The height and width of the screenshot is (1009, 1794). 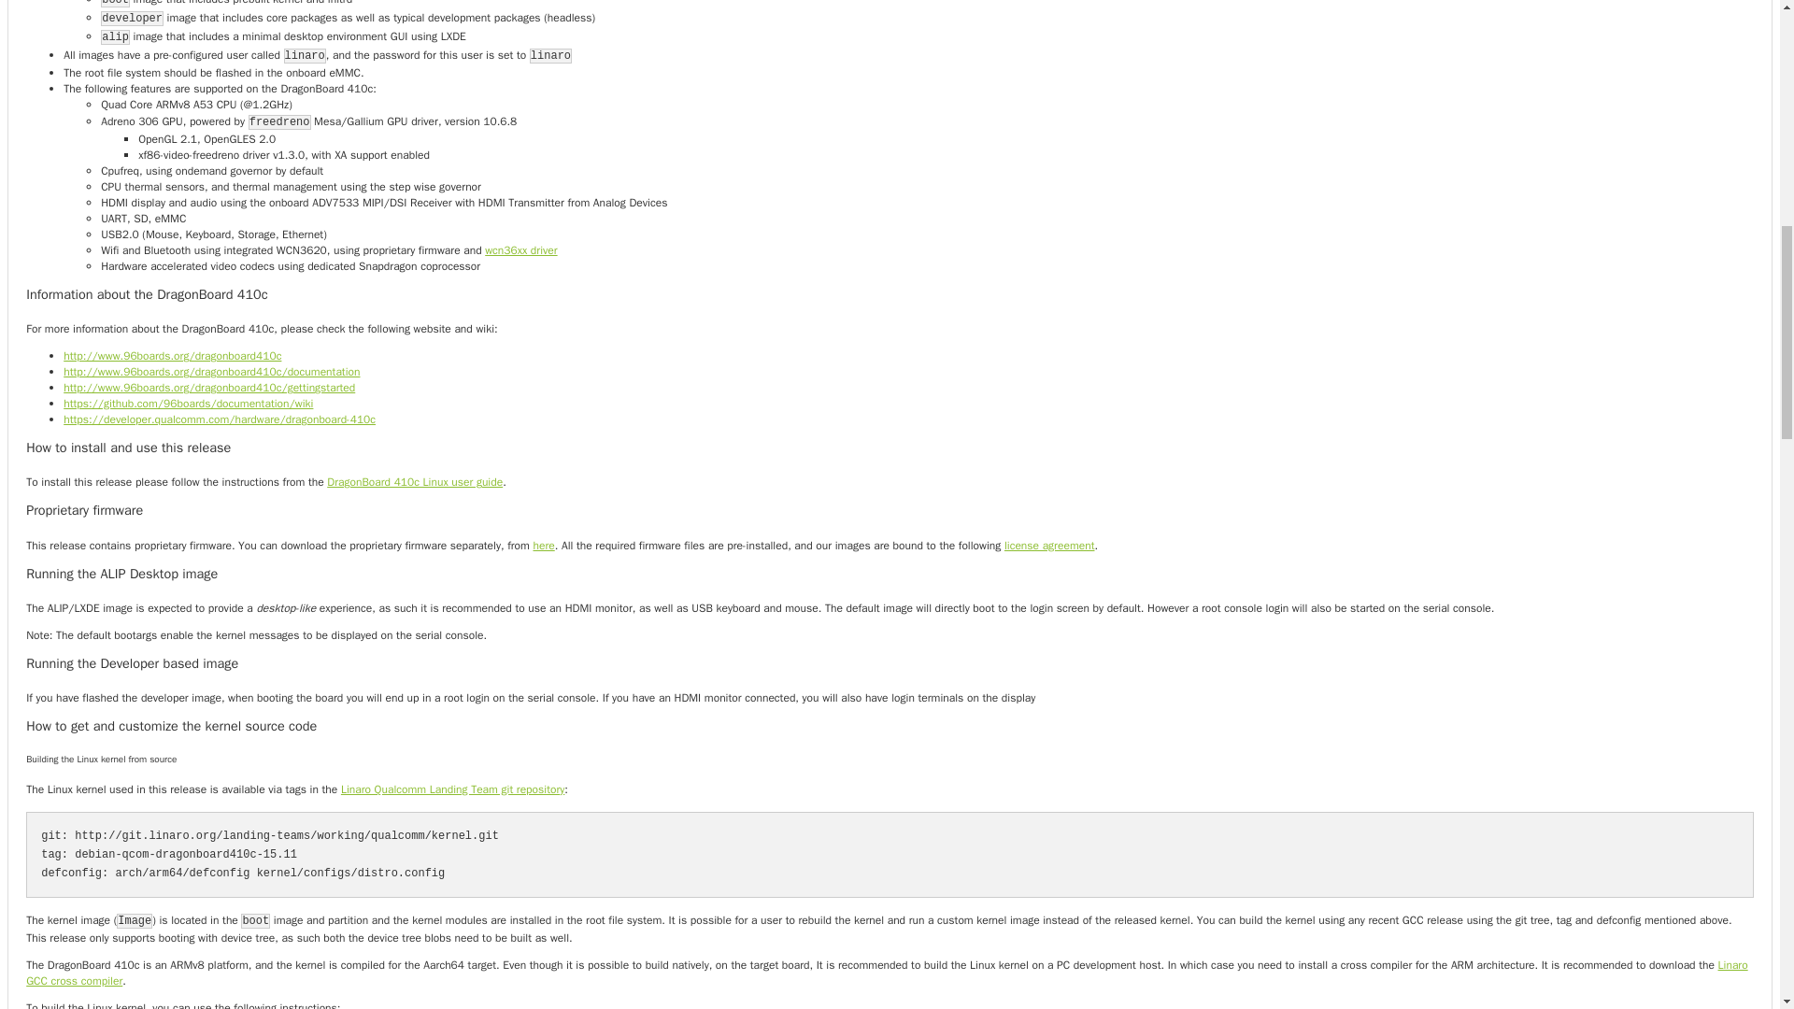 What do you see at coordinates (887, 973) in the screenshot?
I see `Aarch64 little-endian` at bounding box center [887, 973].